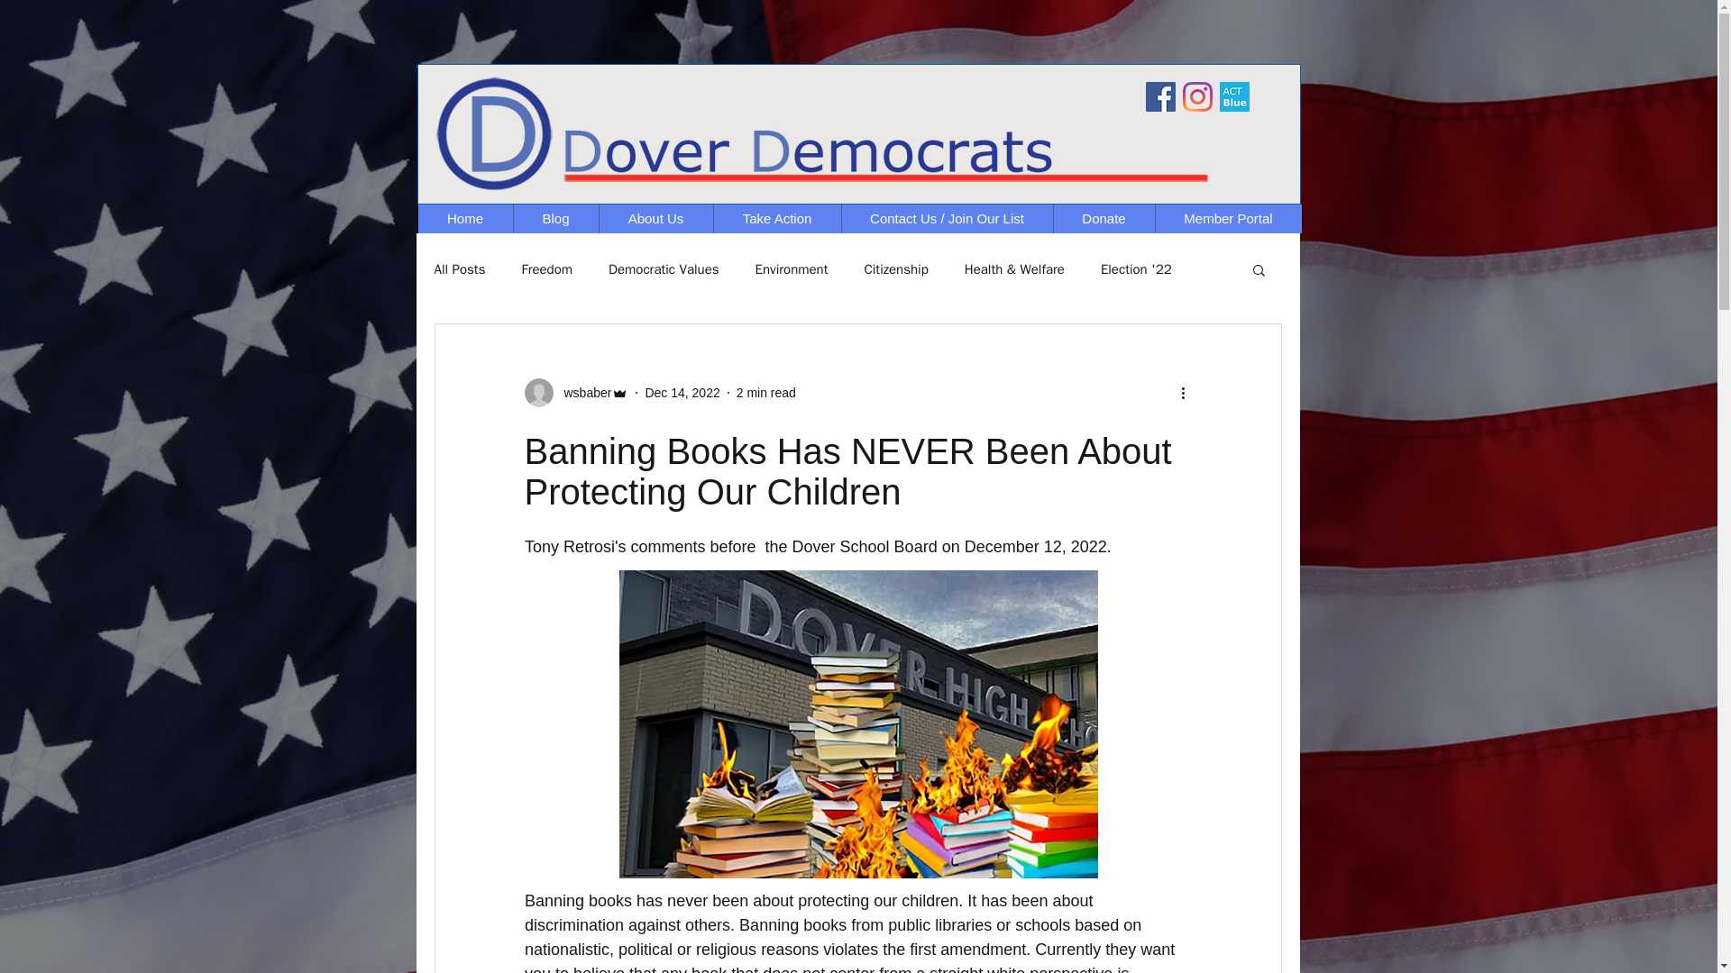 The height and width of the screenshot is (973, 1731). What do you see at coordinates (792, 269) in the screenshot?
I see `Environment` at bounding box center [792, 269].